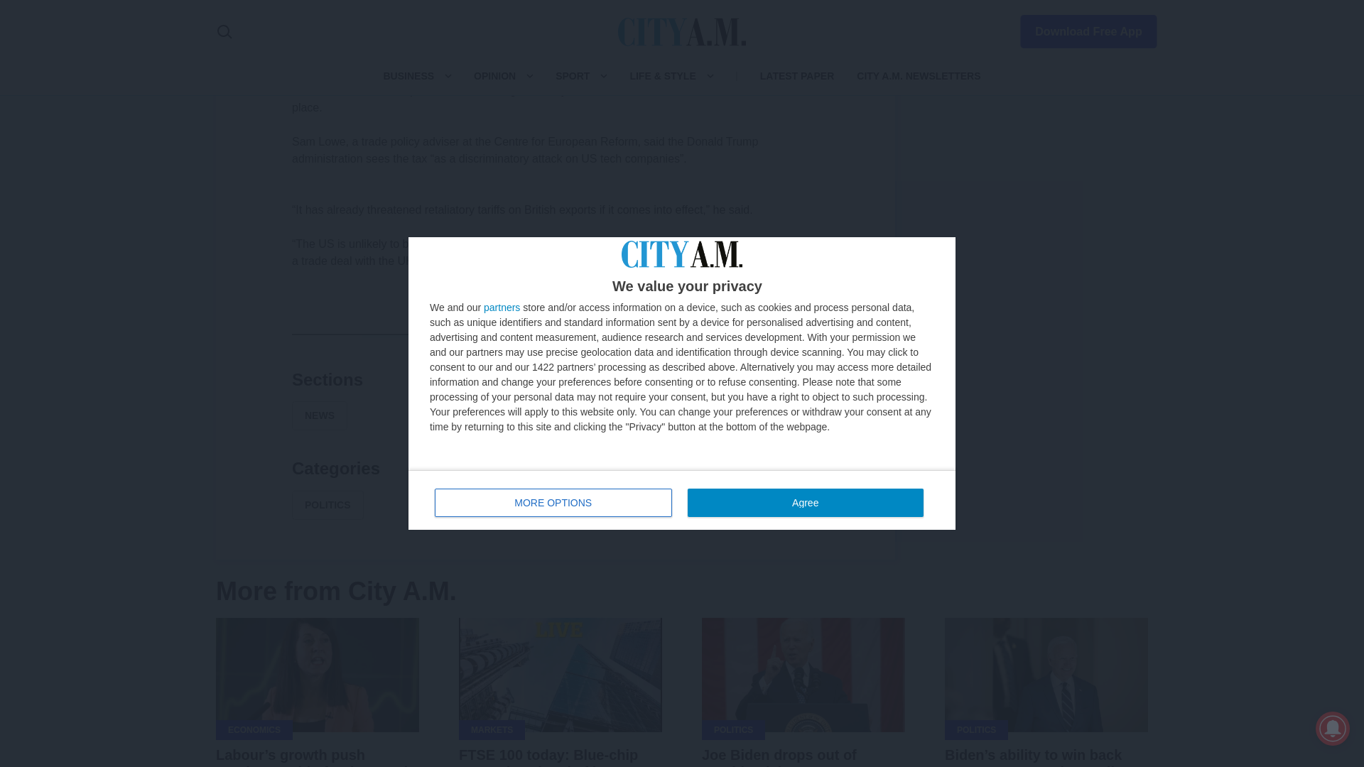 This screenshot has width=1364, height=767. What do you see at coordinates (521, 334) in the screenshot?
I see `X` at bounding box center [521, 334].